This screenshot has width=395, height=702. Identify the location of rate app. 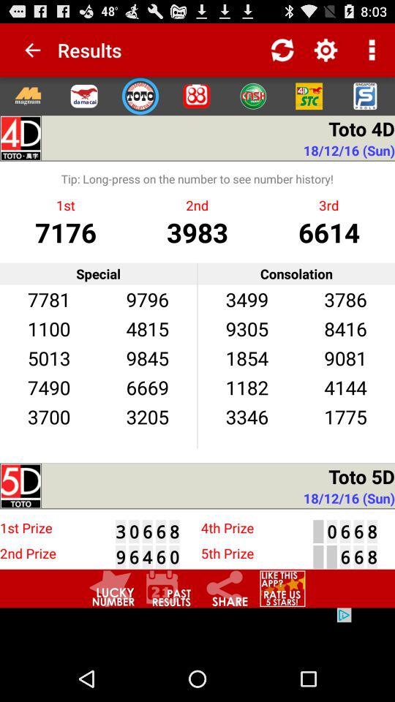
(282, 588).